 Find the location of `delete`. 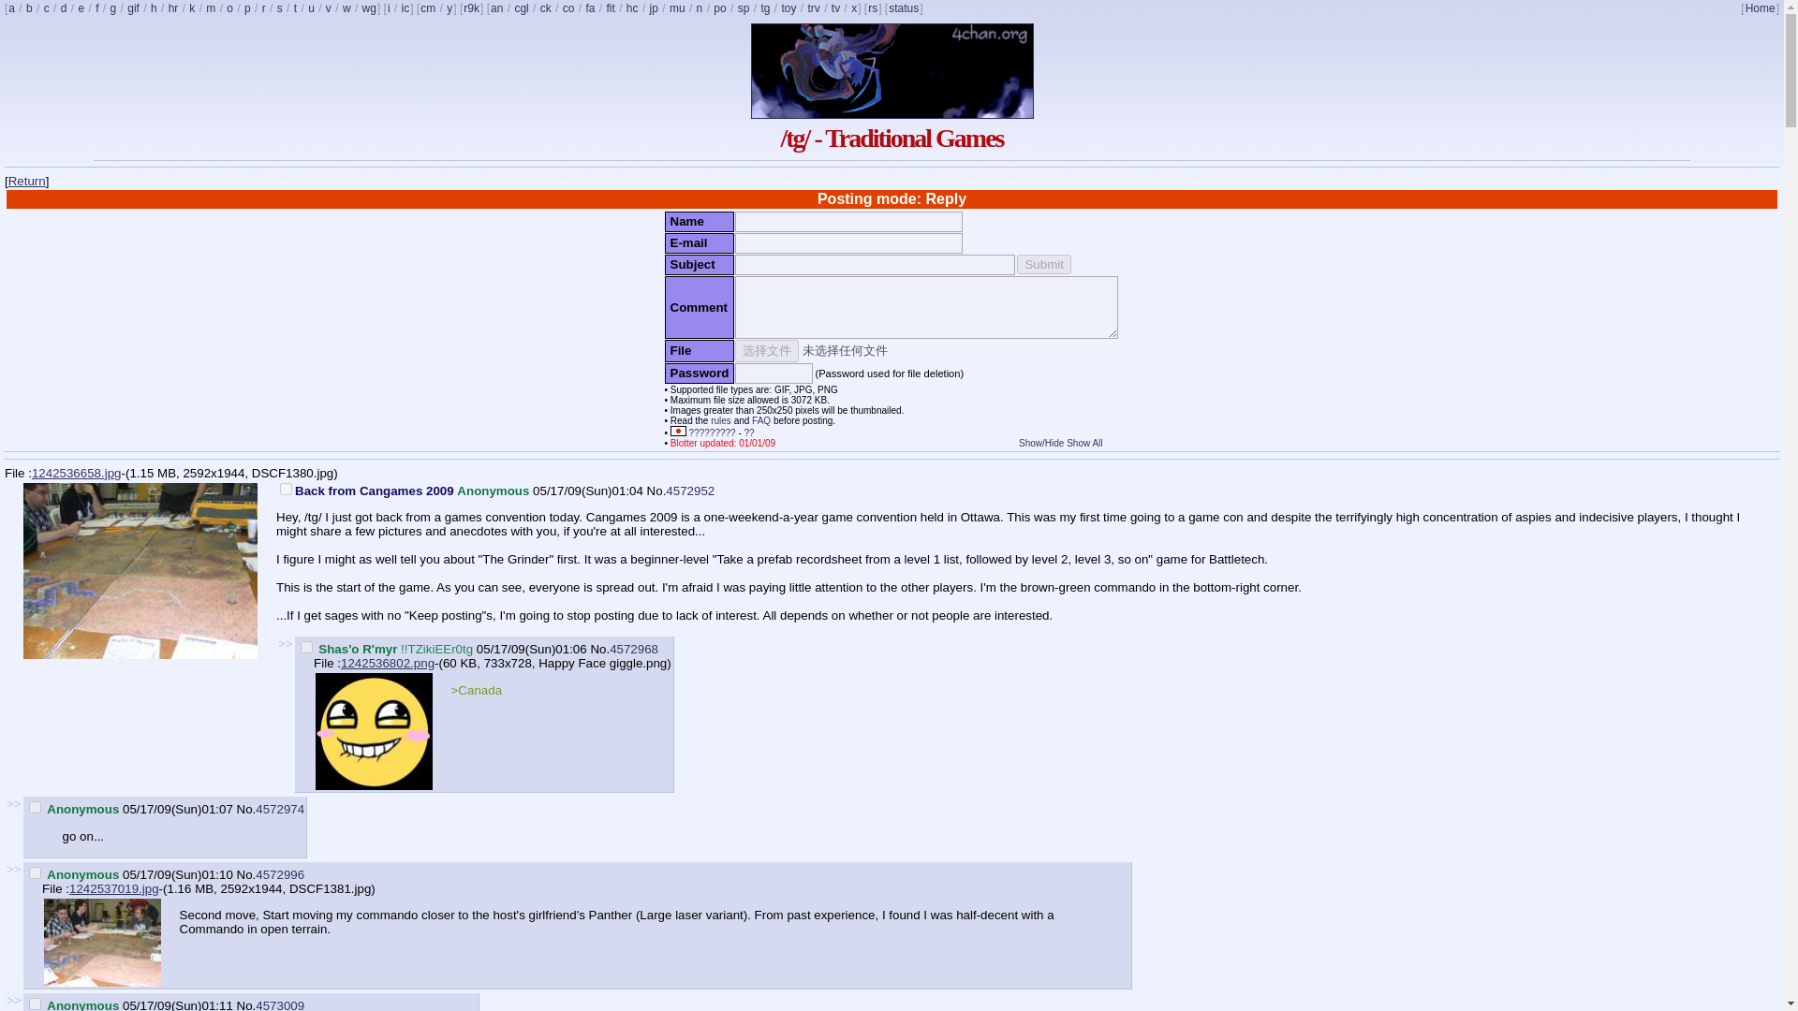

delete is located at coordinates (286, 489).